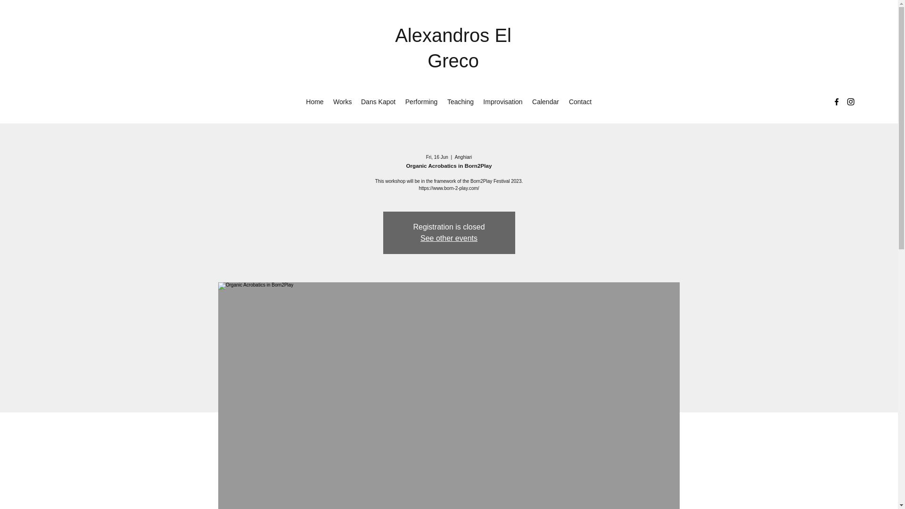 The image size is (905, 509). What do you see at coordinates (503, 102) in the screenshot?
I see `Improvisation` at bounding box center [503, 102].